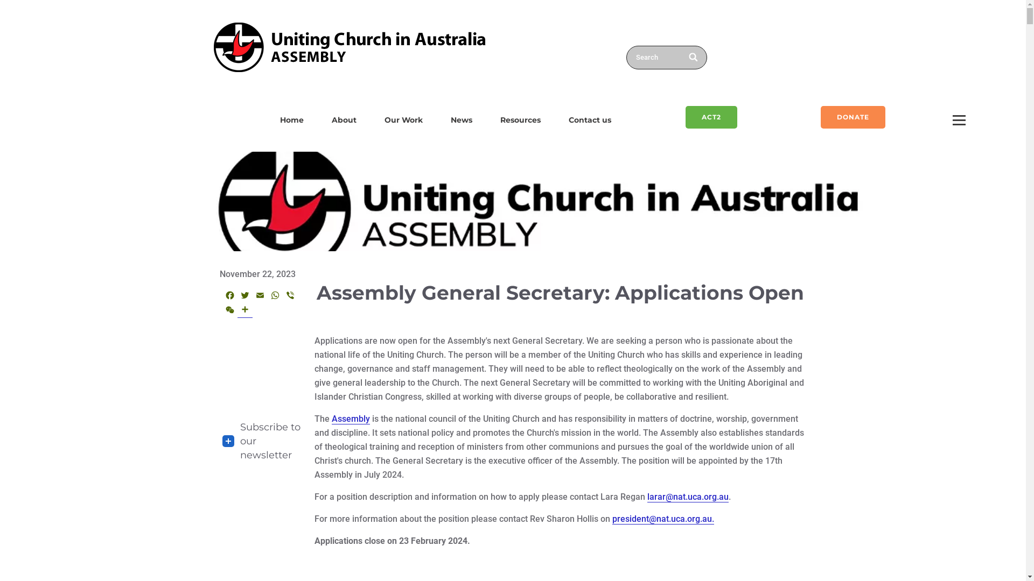  I want to click on WhatsApp, so click(275, 297).